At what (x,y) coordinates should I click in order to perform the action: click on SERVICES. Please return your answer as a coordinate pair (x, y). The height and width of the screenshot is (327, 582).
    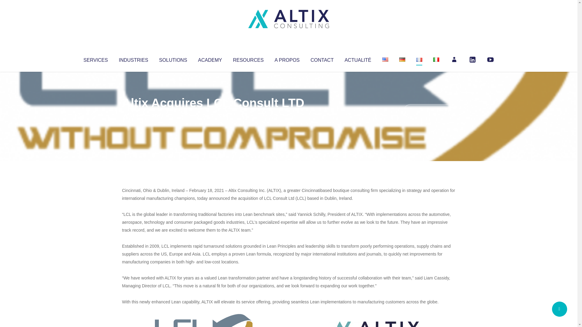
    Looking at the image, I should click on (95, 59).